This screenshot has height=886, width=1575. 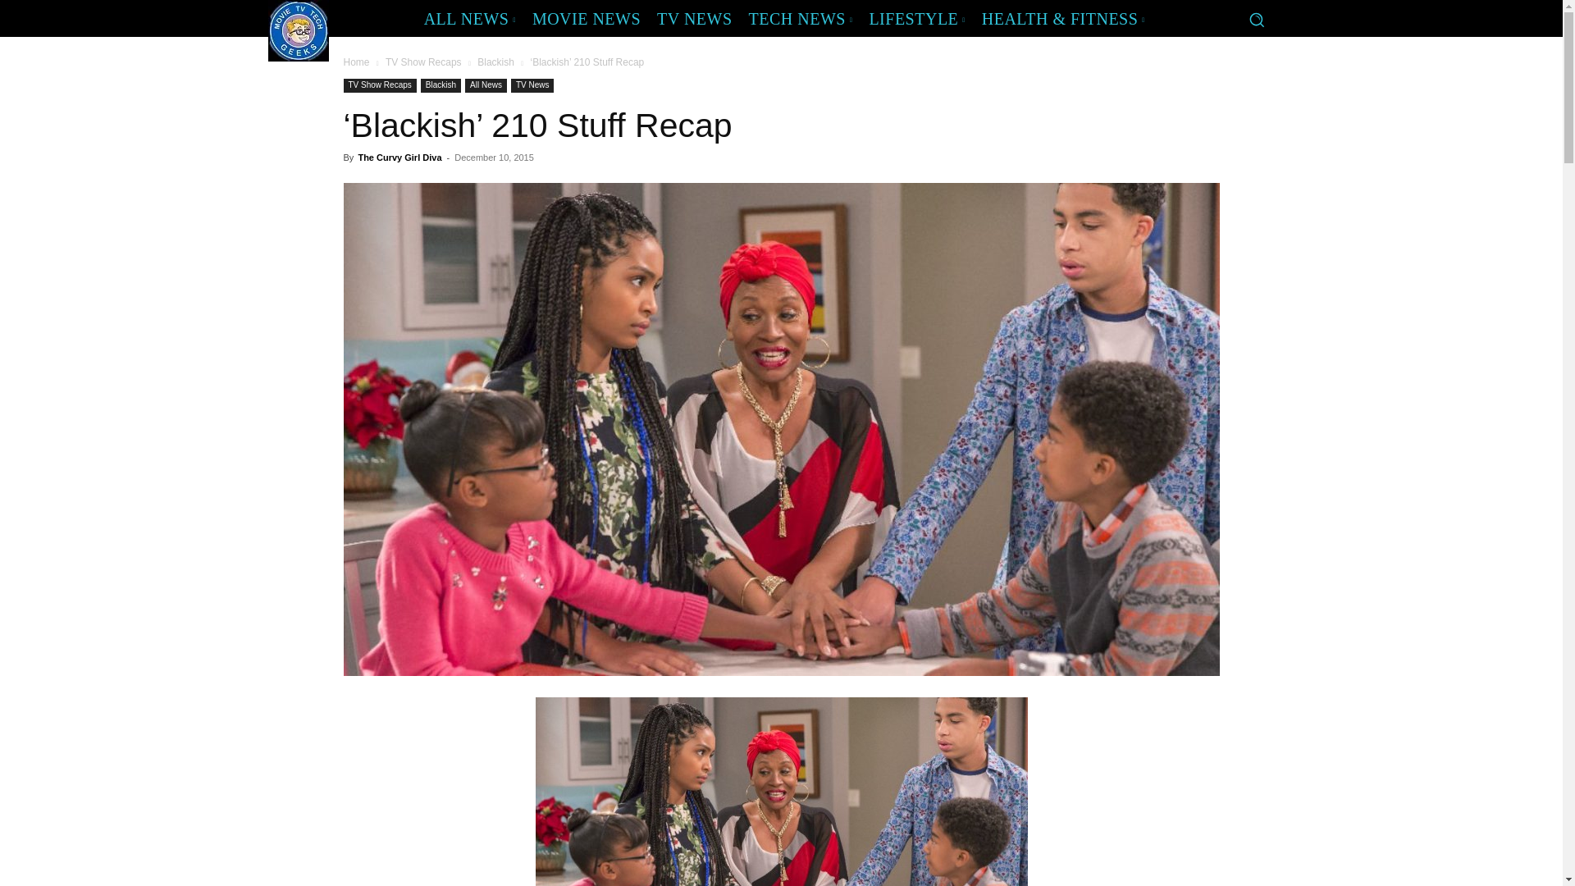 What do you see at coordinates (495, 62) in the screenshot?
I see `Blackish` at bounding box center [495, 62].